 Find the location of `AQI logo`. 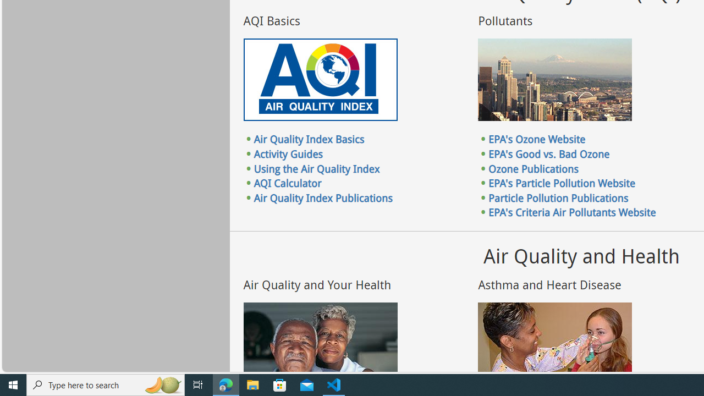

AQI logo is located at coordinates (320, 80).